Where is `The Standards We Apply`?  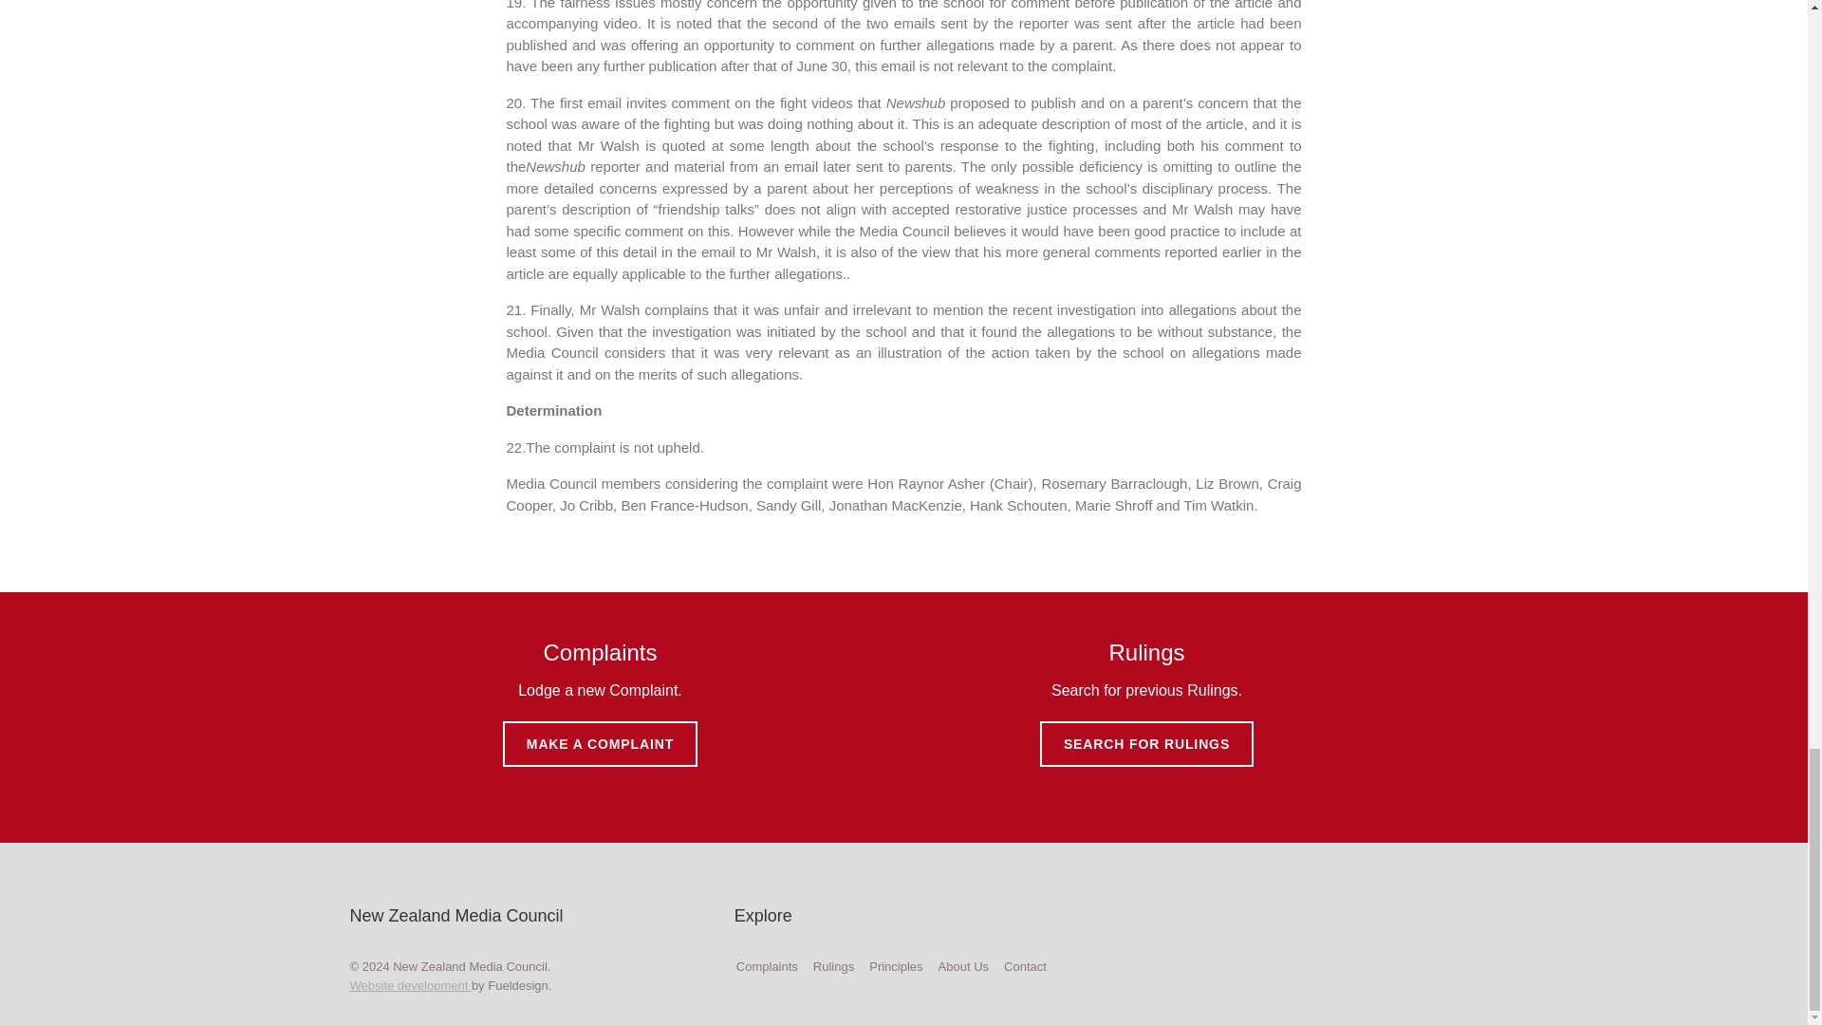
The Standards We Apply is located at coordinates (895, 966).